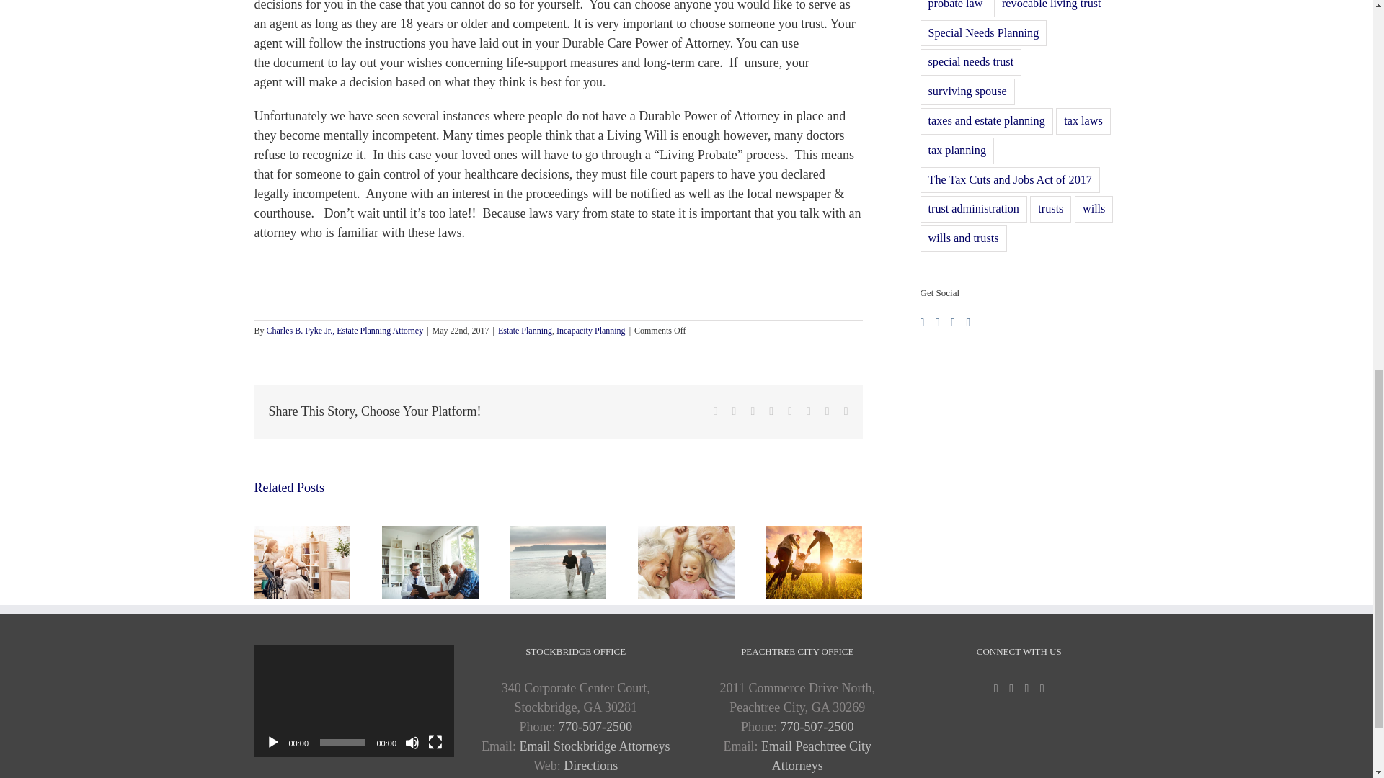 Image resolution: width=1384 pixels, height=778 pixels. What do you see at coordinates (272, 742) in the screenshot?
I see `Play` at bounding box center [272, 742].